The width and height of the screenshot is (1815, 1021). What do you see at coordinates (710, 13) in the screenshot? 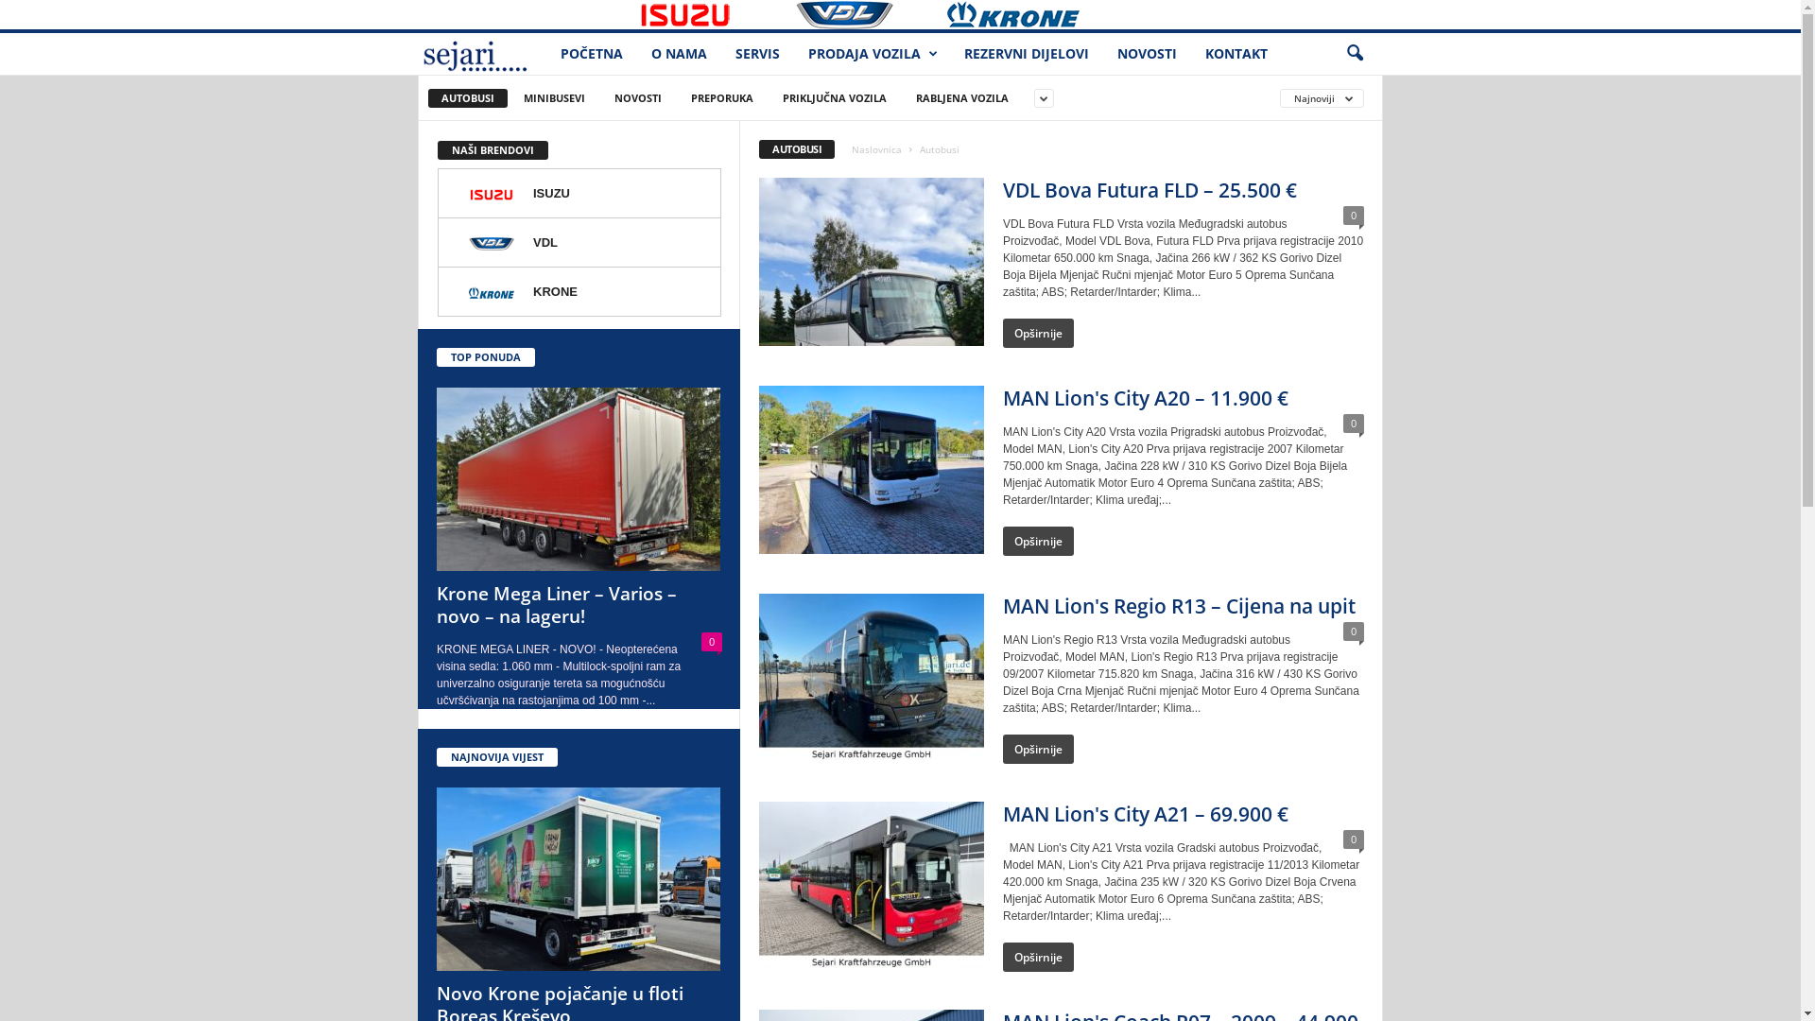
I see `ISUZU` at bounding box center [710, 13].